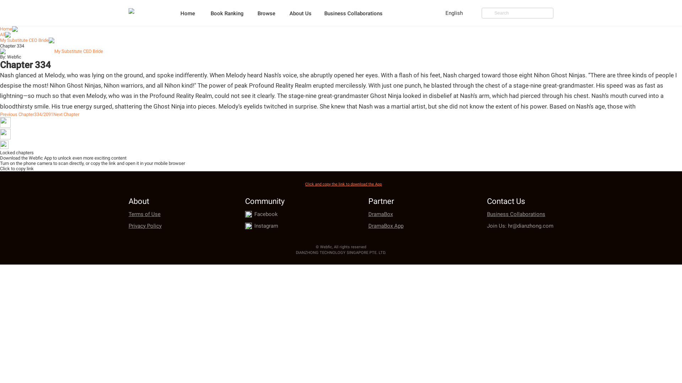 This screenshot has height=383, width=682. What do you see at coordinates (145, 214) in the screenshot?
I see `Terms of Use` at bounding box center [145, 214].